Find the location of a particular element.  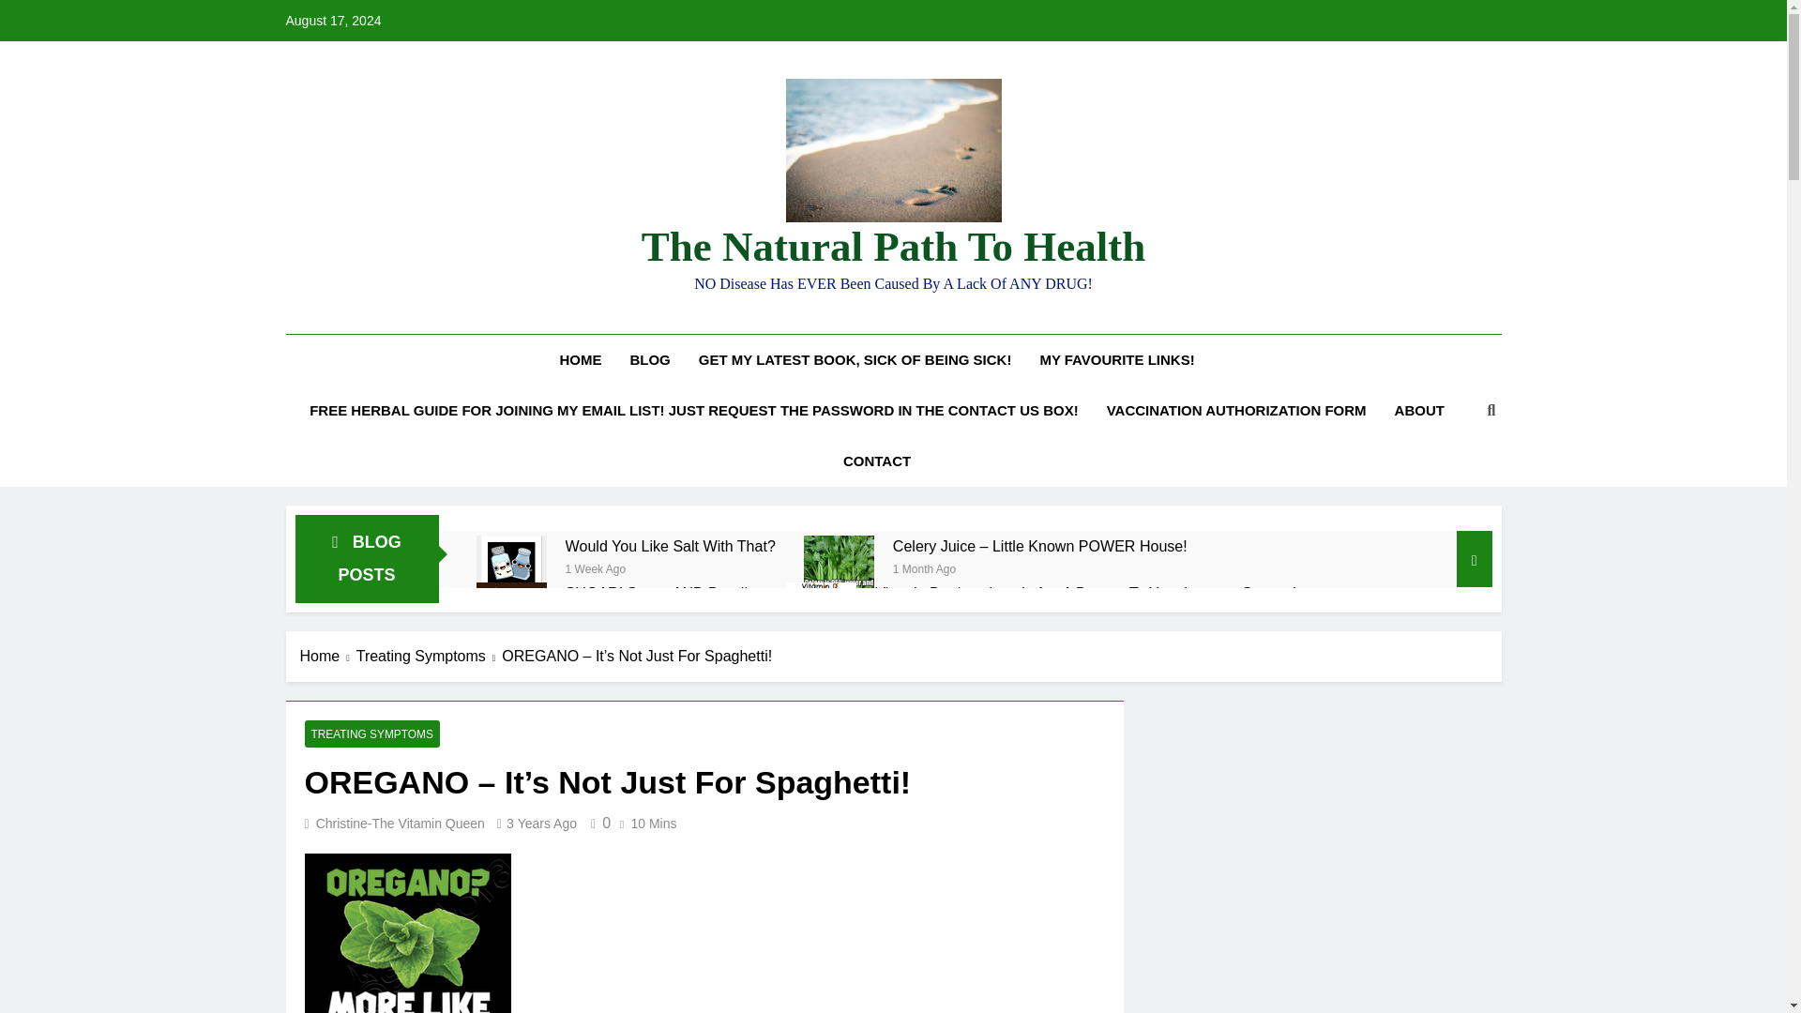

MY FAVOURITE LINKS! is located at coordinates (1116, 360).